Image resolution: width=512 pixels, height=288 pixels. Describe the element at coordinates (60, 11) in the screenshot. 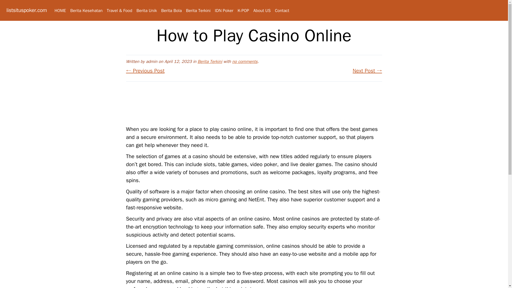

I see `HOME` at that location.